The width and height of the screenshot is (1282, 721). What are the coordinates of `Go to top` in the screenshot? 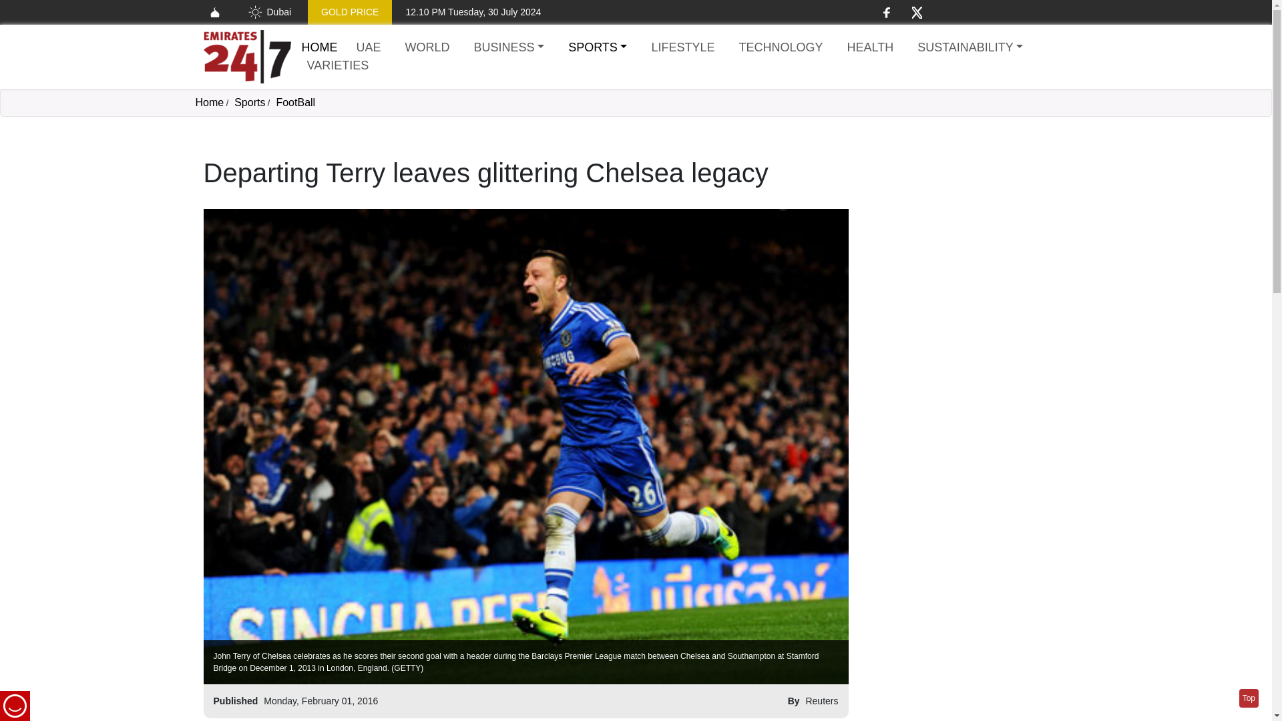 It's located at (1249, 698).